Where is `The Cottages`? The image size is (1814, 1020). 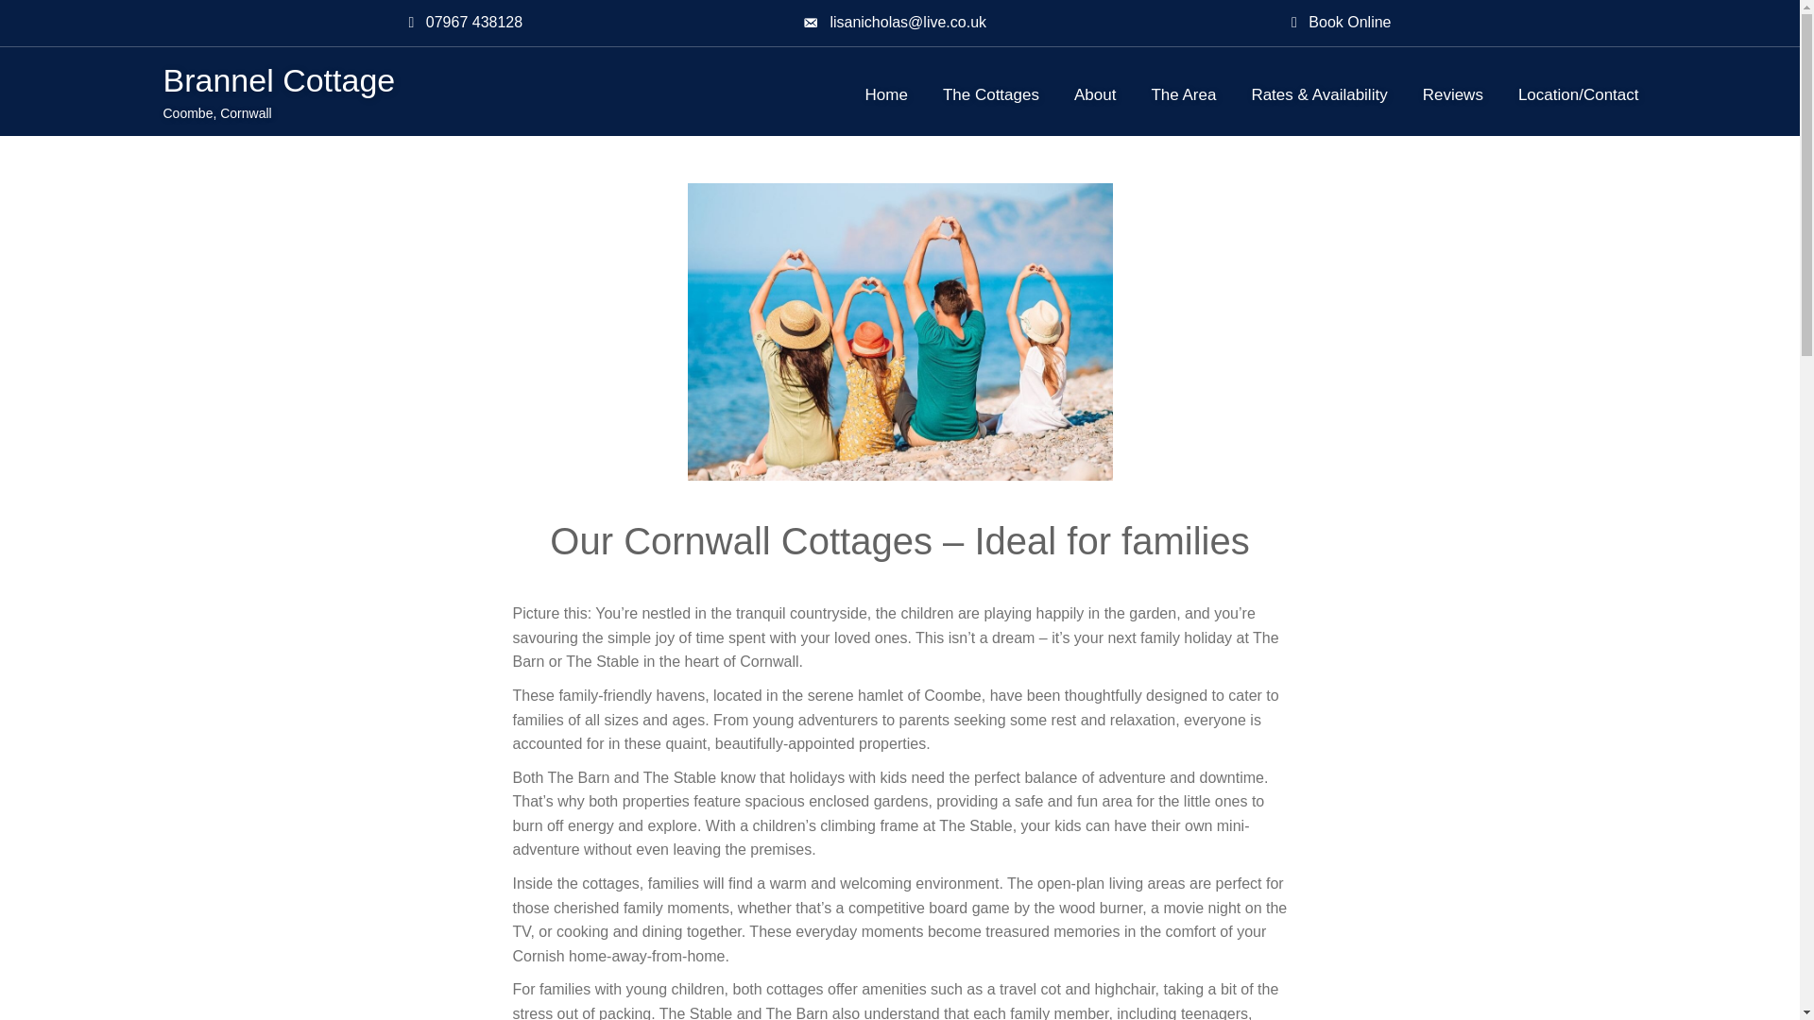 The Cottages is located at coordinates (990, 94).